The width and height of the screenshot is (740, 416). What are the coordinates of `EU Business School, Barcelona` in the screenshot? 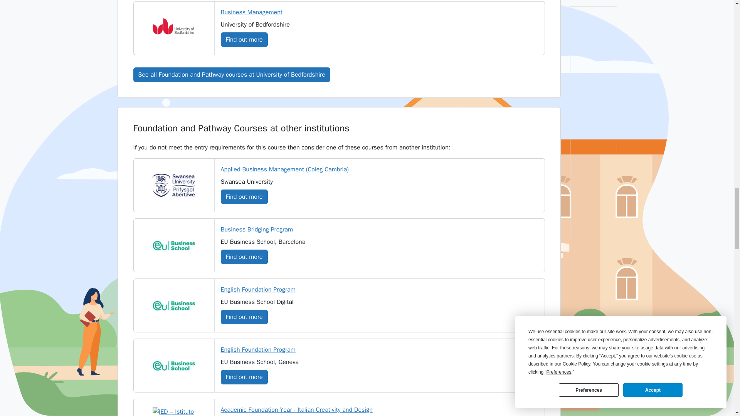 It's located at (173, 245).